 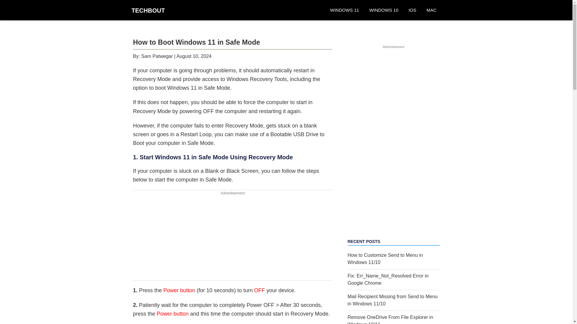 What do you see at coordinates (383, 10) in the screenshot?
I see `WINDOWS 10` at bounding box center [383, 10].